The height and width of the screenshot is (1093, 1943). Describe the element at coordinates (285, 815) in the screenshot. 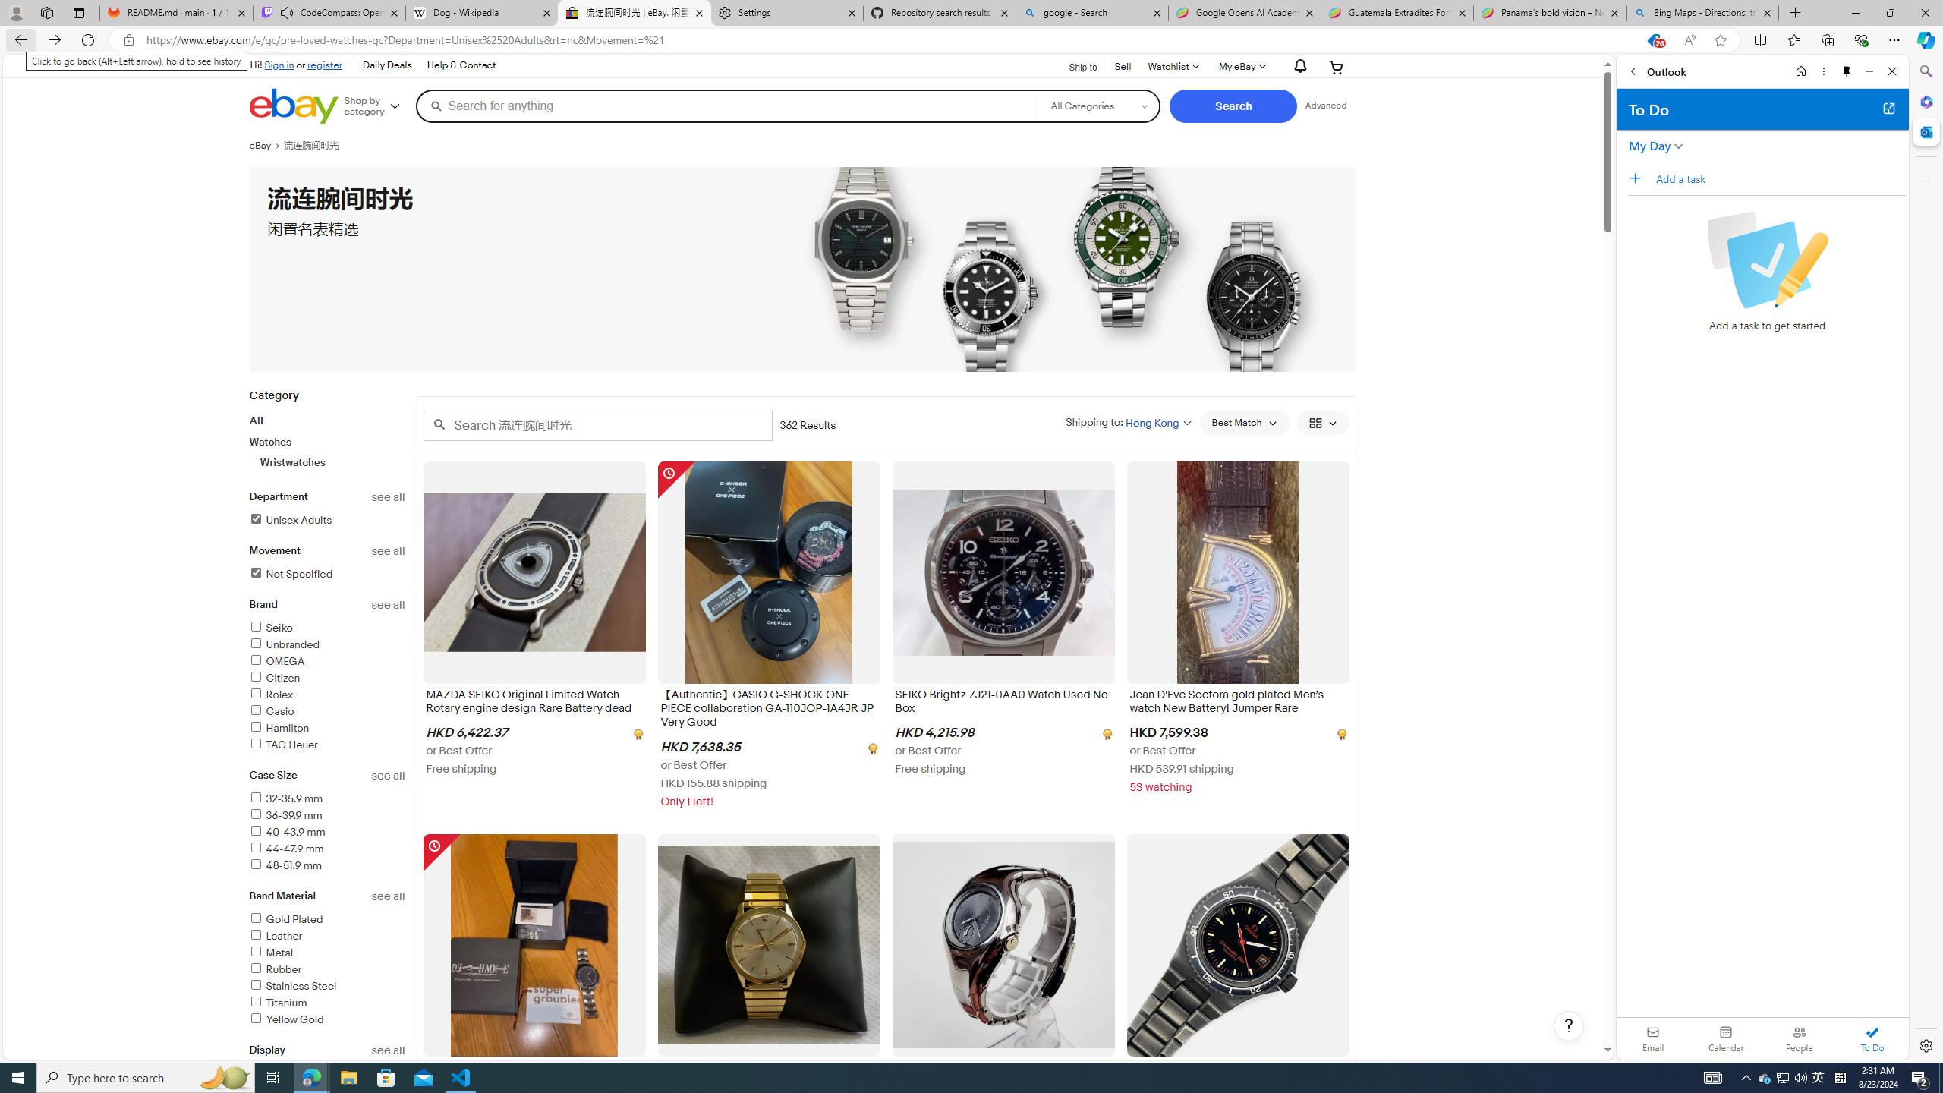

I see `36-39.9 mm` at that location.